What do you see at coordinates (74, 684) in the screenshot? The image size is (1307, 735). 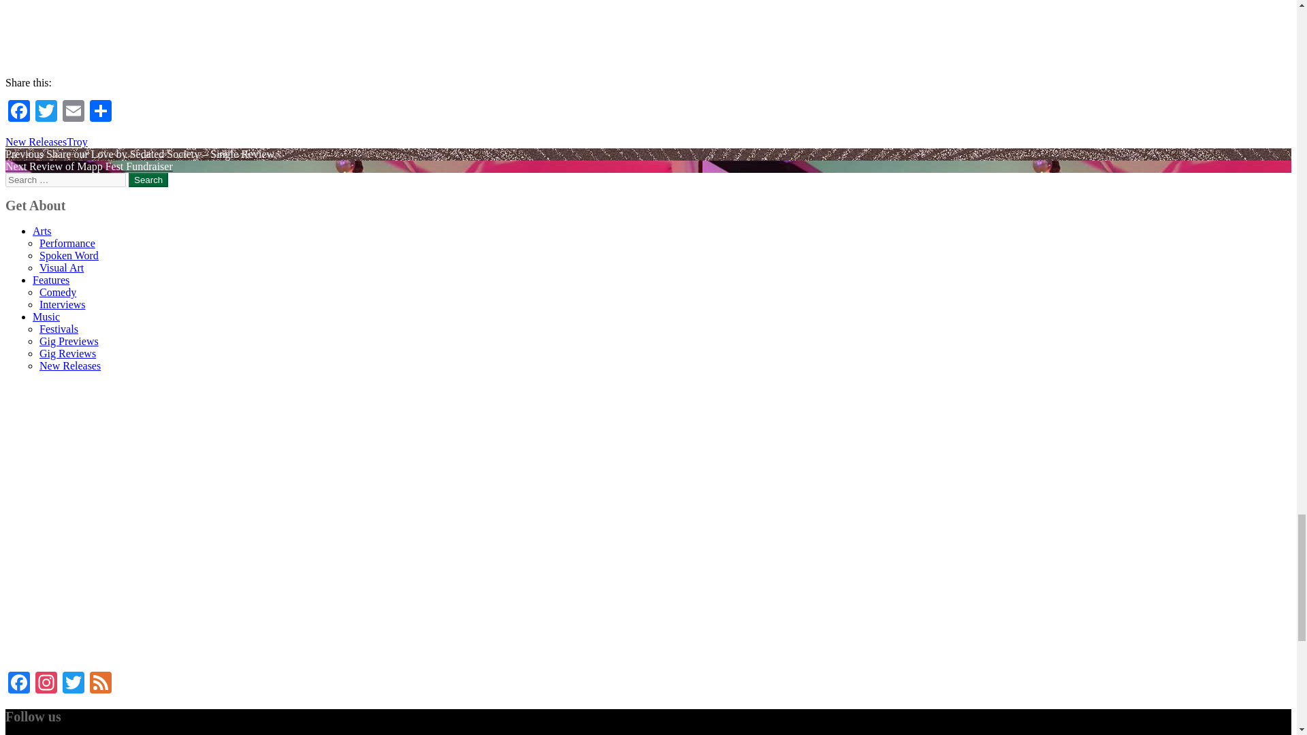 I see `Twitter` at bounding box center [74, 684].